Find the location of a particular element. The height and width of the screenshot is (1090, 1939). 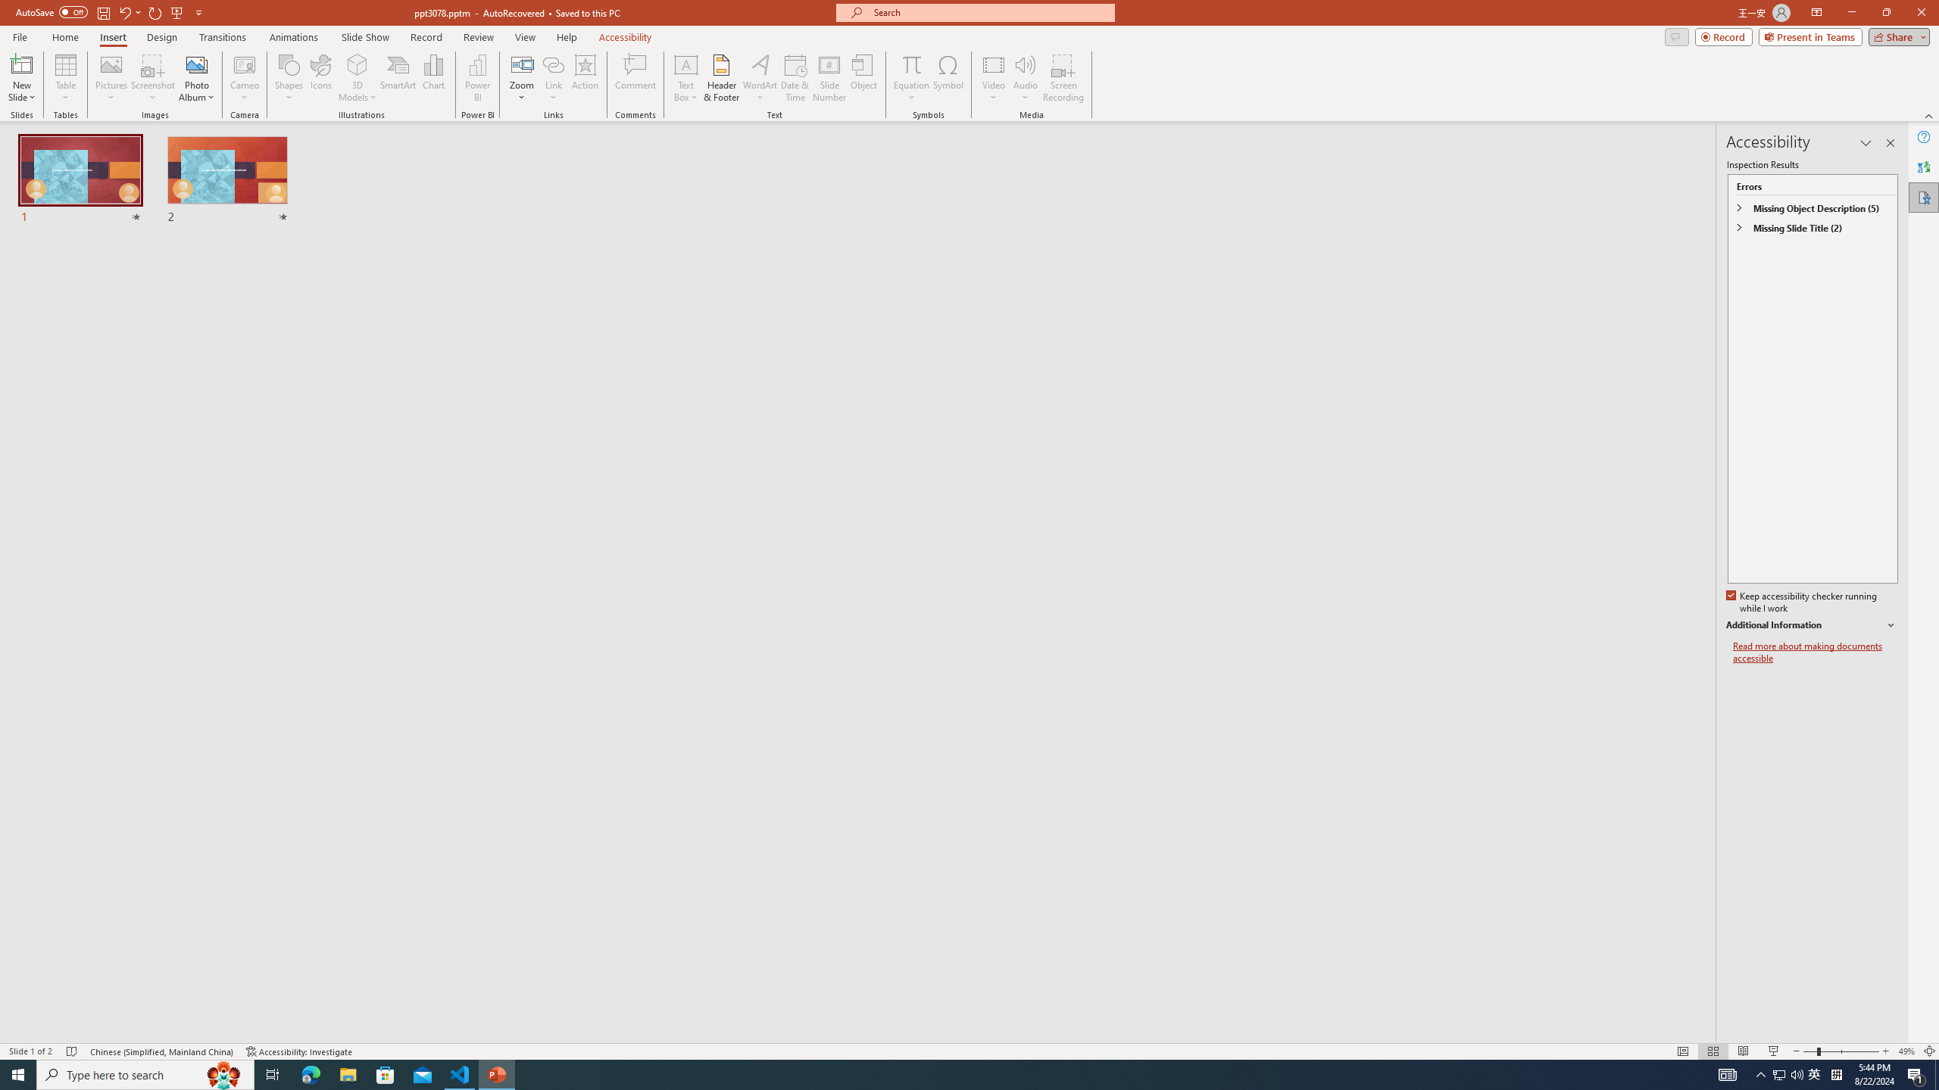

Comment is located at coordinates (635, 78).